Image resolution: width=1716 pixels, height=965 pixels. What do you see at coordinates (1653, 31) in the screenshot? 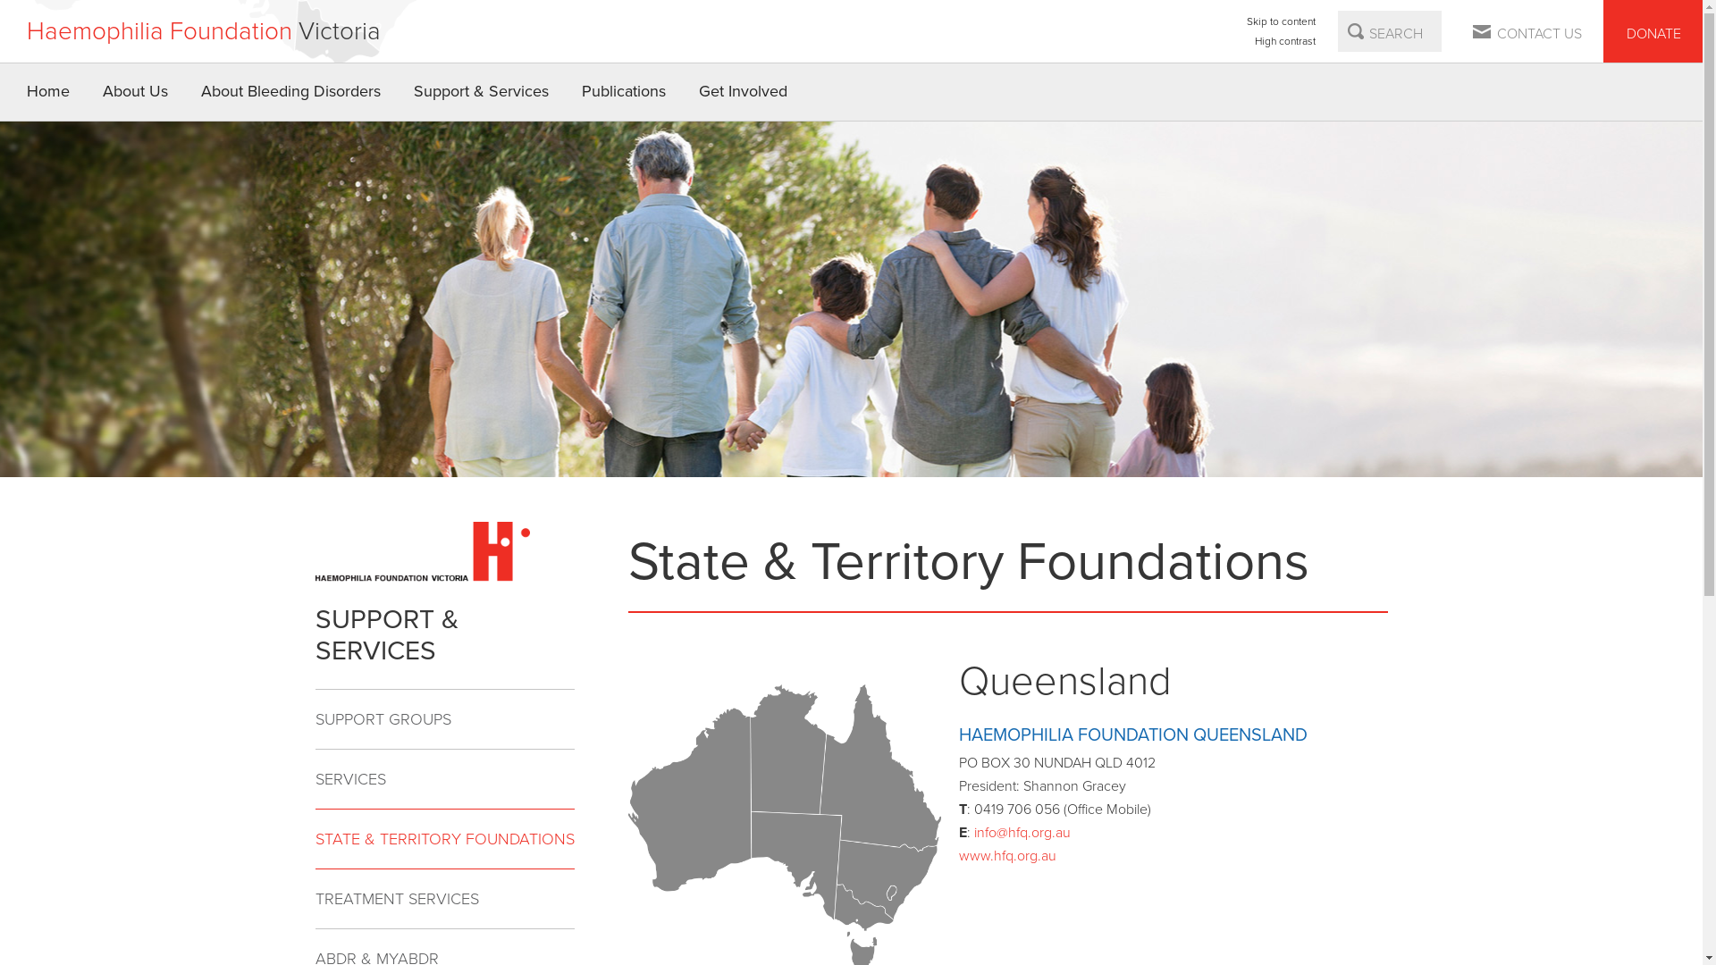
I see `DONATE` at bounding box center [1653, 31].